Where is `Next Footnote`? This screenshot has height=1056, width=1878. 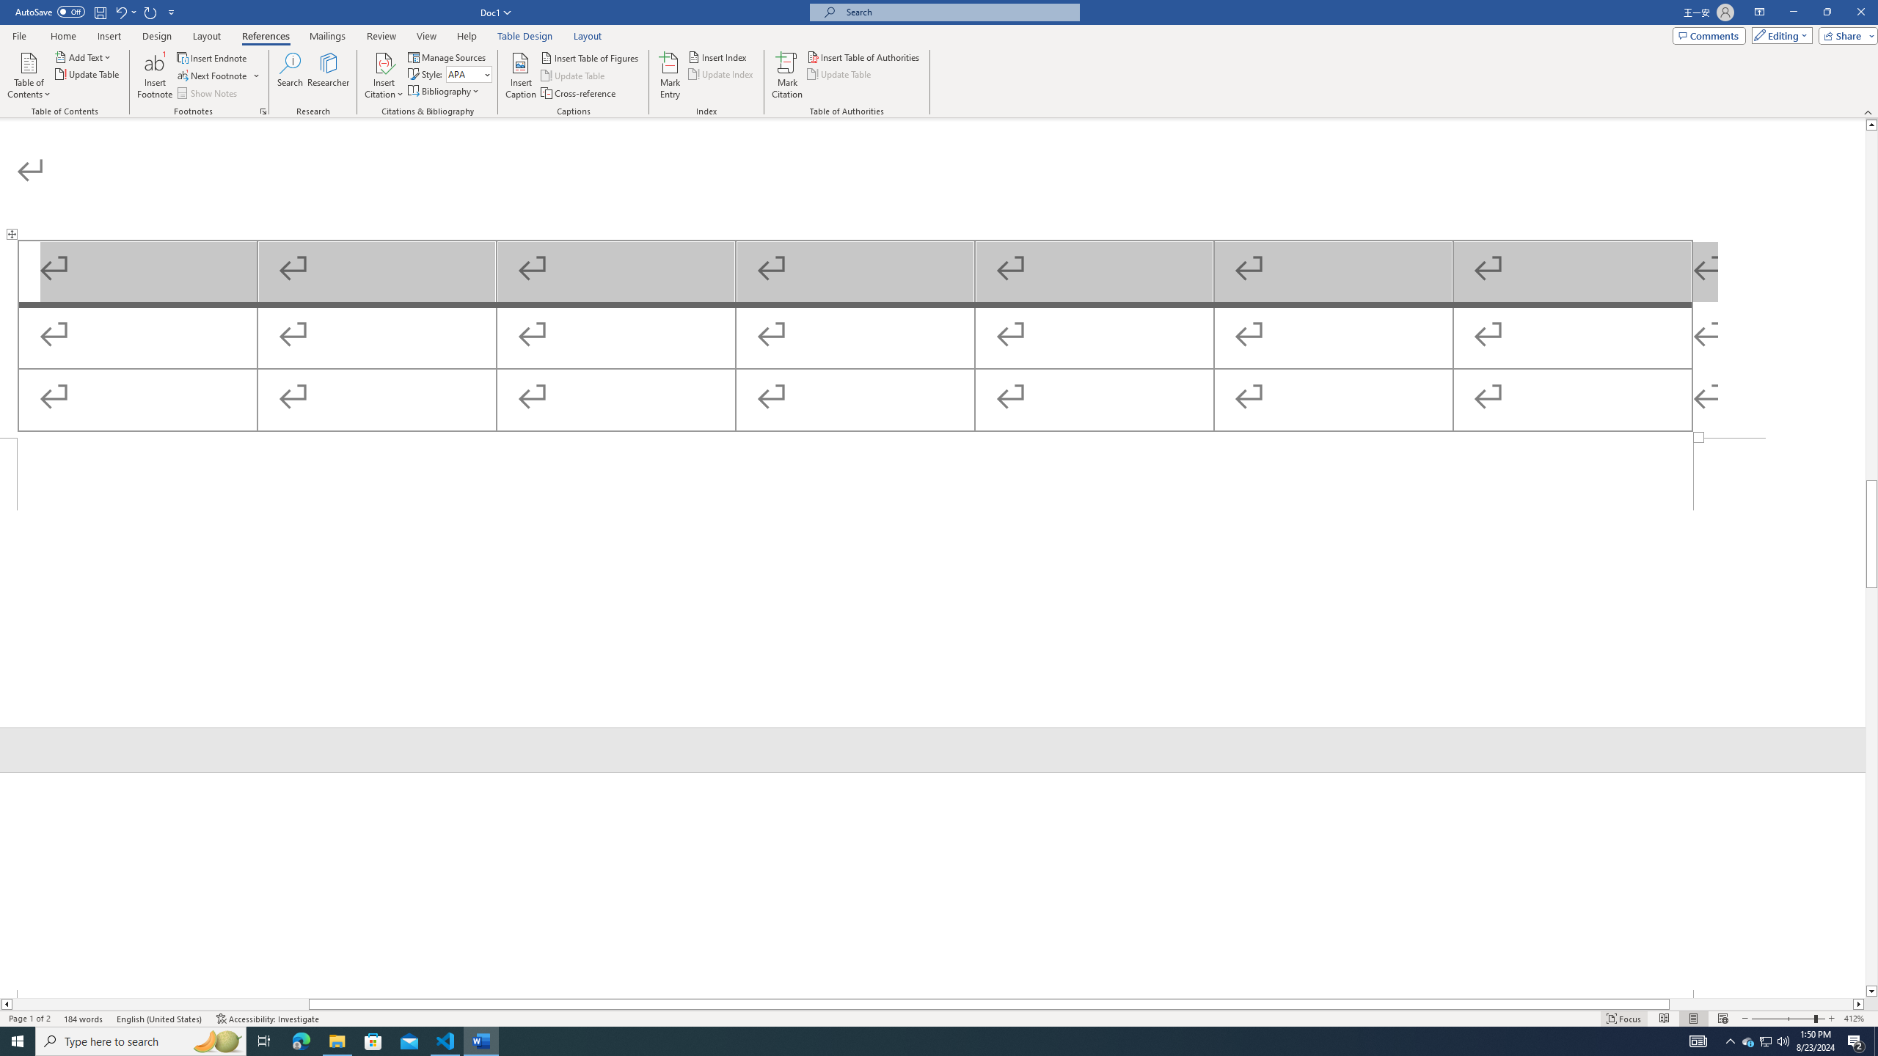
Next Footnote is located at coordinates (213, 76).